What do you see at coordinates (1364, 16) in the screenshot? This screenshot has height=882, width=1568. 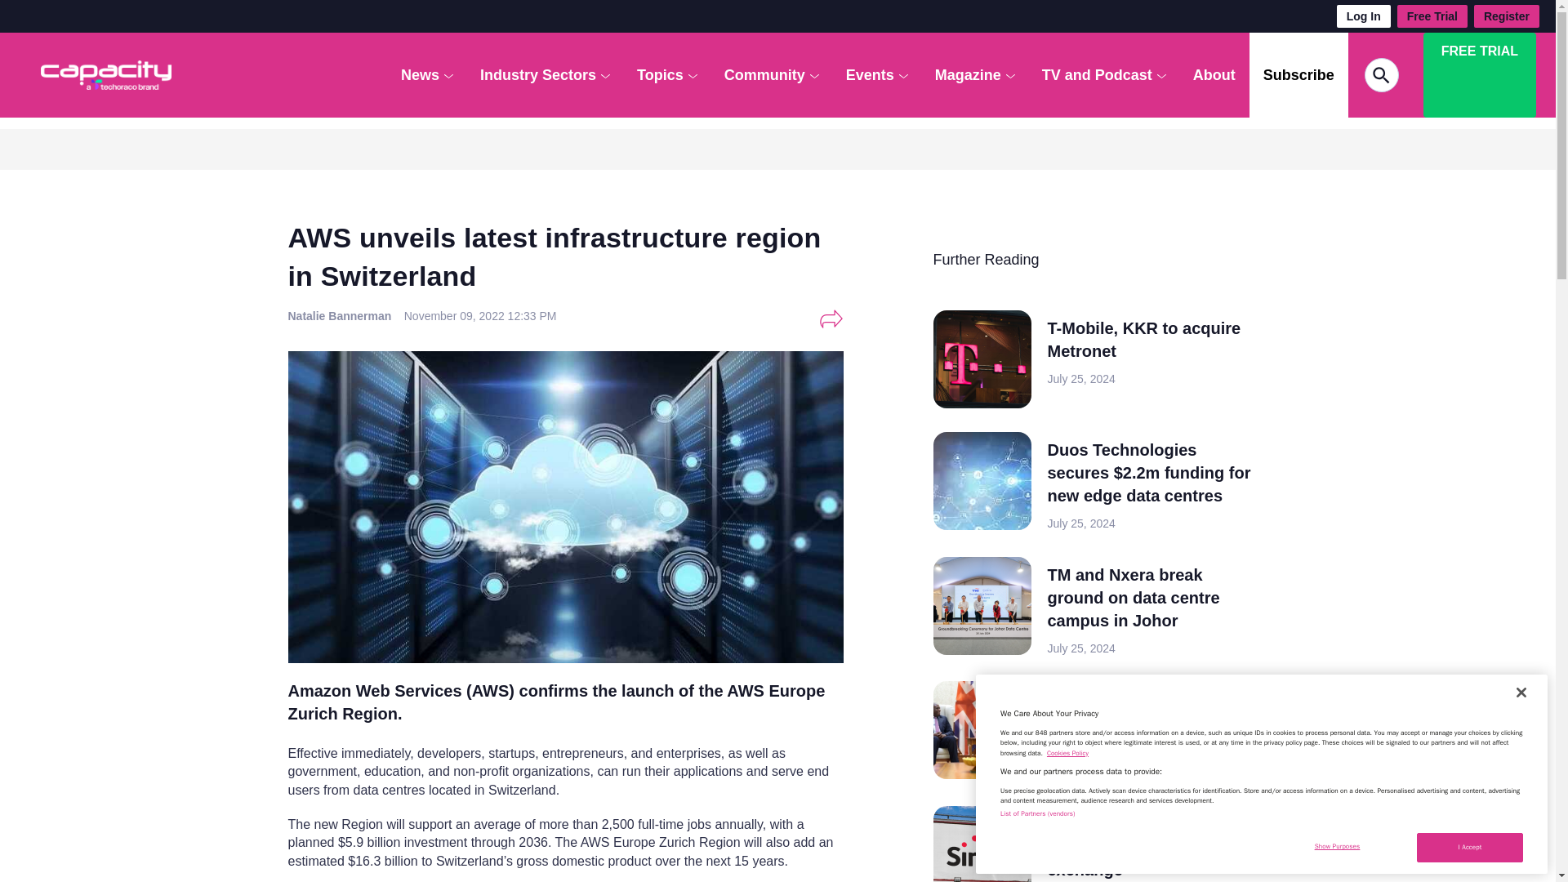 I see `Log In` at bounding box center [1364, 16].